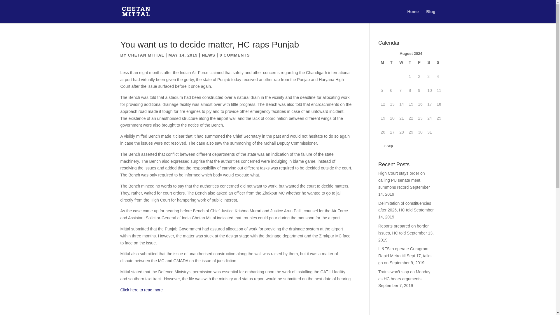 This screenshot has width=560, height=315. Describe the element at coordinates (404, 229) in the screenshot. I see `Reports prepared on border issues, HC told` at that location.